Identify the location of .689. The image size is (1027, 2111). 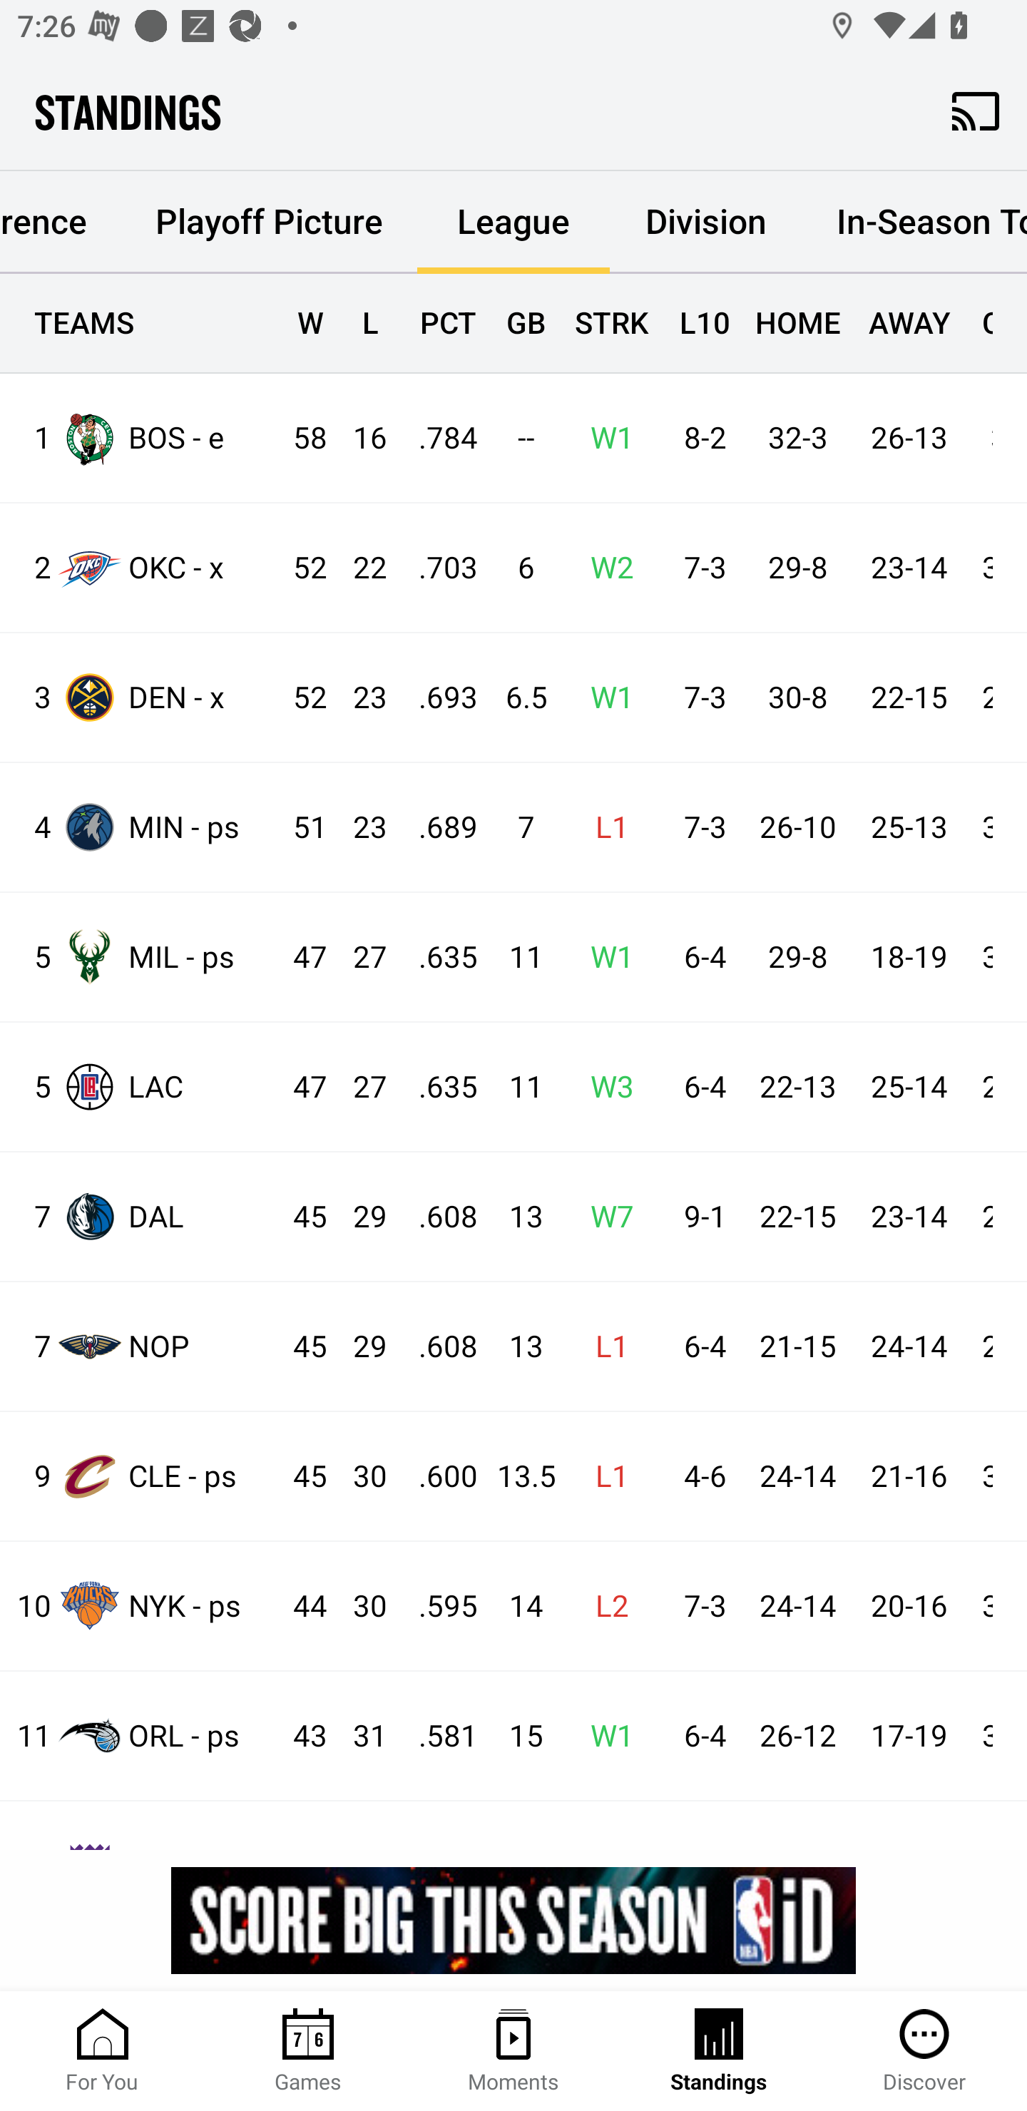
(436, 829).